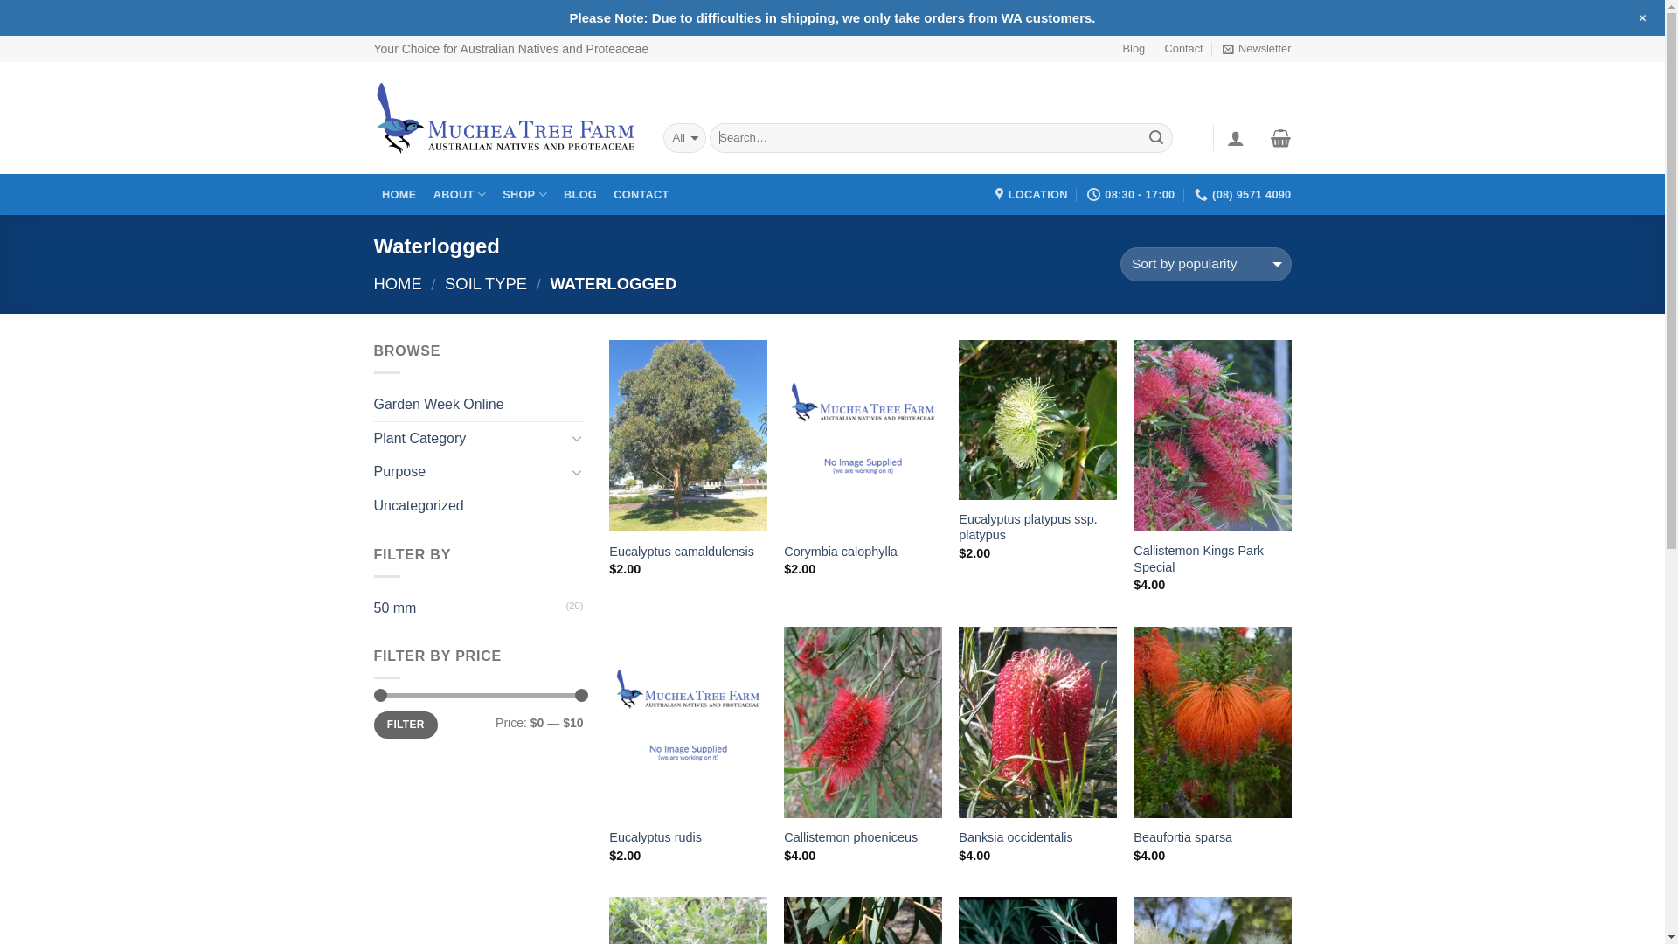 Image resolution: width=1678 pixels, height=944 pixels. Describe the element at coordinates (841, 552) in the screenshot. I see `Corymbia calophylla` at that location.